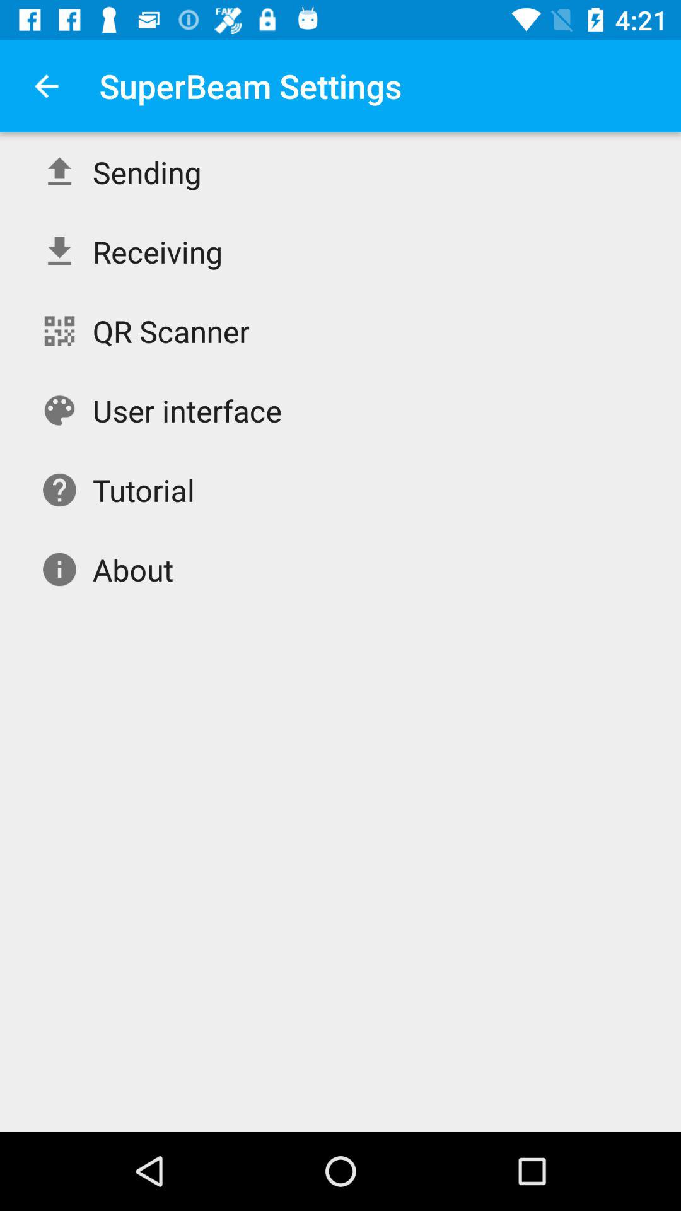 This screenshot has height=1211, width=681. Describe the element at coordinates (46, 86) in the screenshot. I see `choose app next to the superbeam settings` at that location.